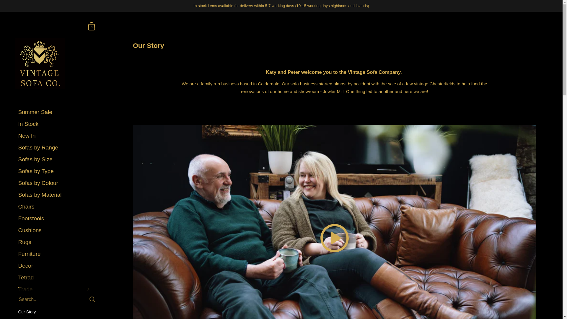 The height and width of the screenshot is (319, 567). I want to click on Furniture, so click(55, 254).